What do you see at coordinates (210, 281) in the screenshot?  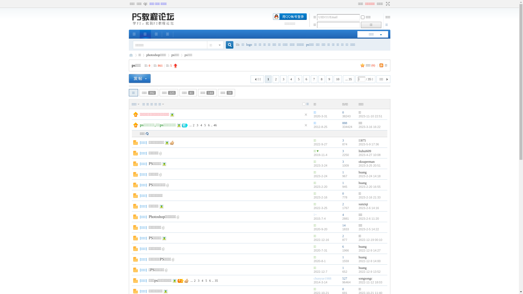 I see `6` at bounding box center [210, 281].